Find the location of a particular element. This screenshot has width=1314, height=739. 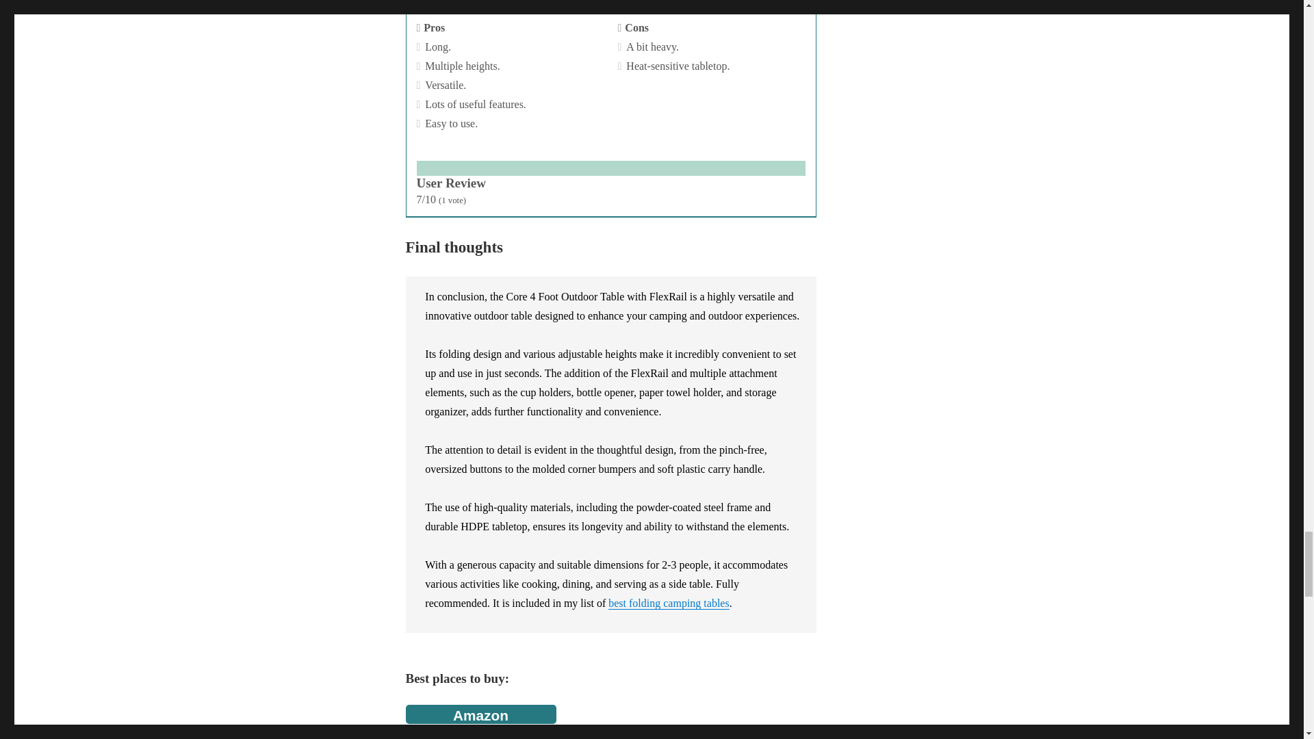

Amazon is located at coordinates (480, 714).